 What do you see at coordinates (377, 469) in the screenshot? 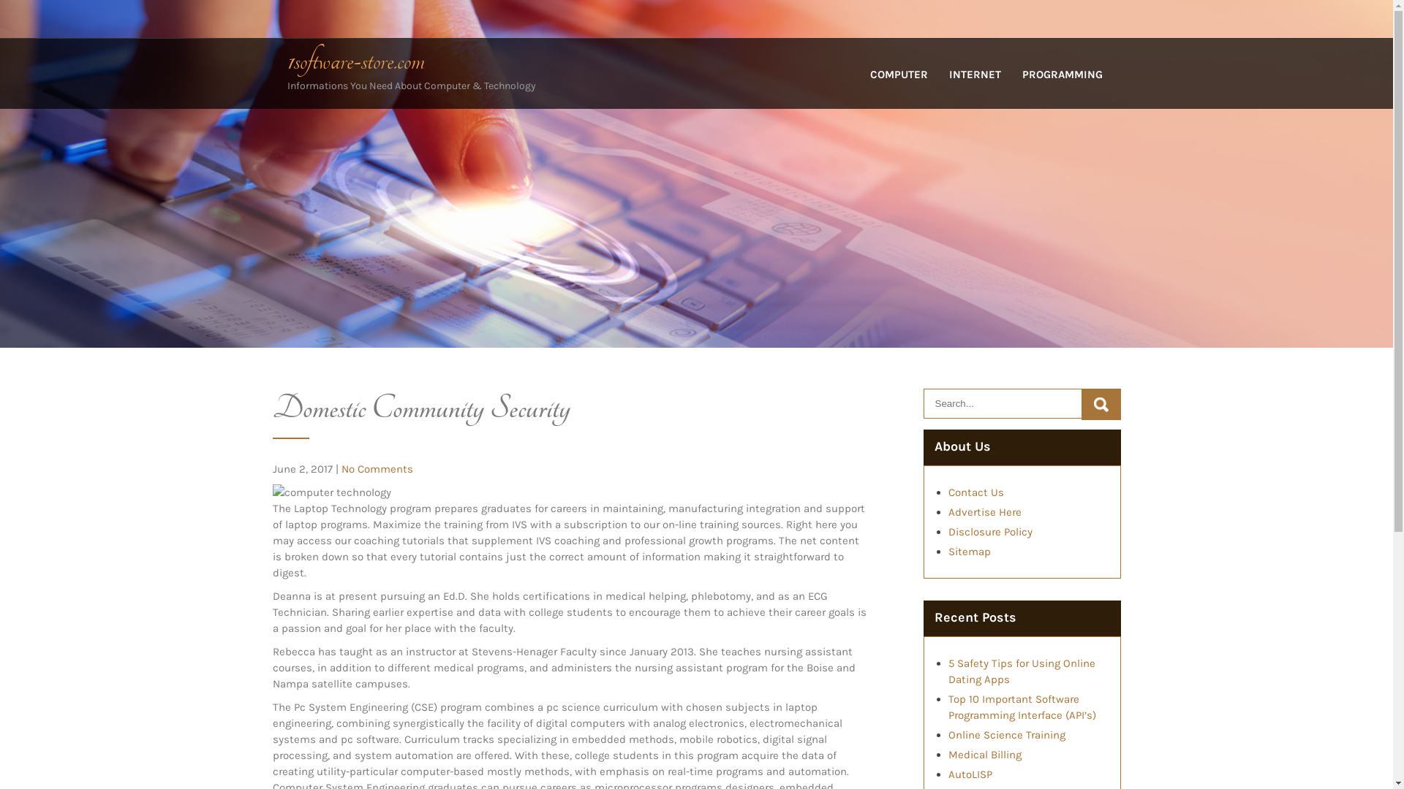
I see `No Comments` at bounding box center [377, 469].